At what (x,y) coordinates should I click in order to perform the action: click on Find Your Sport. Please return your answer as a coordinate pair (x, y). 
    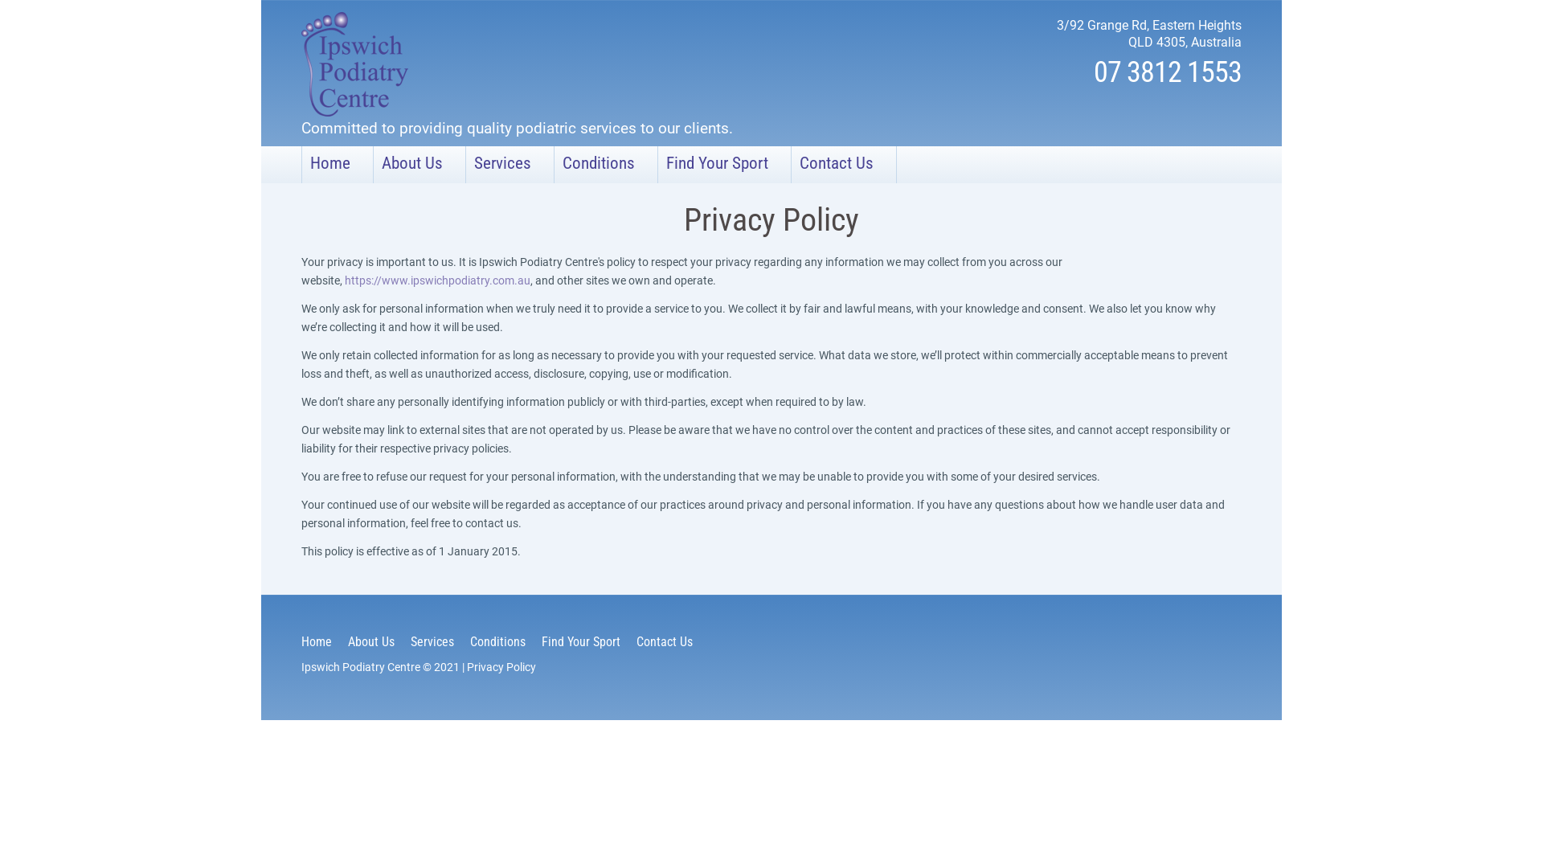
    Looking at the image, I should click on (724, 165).